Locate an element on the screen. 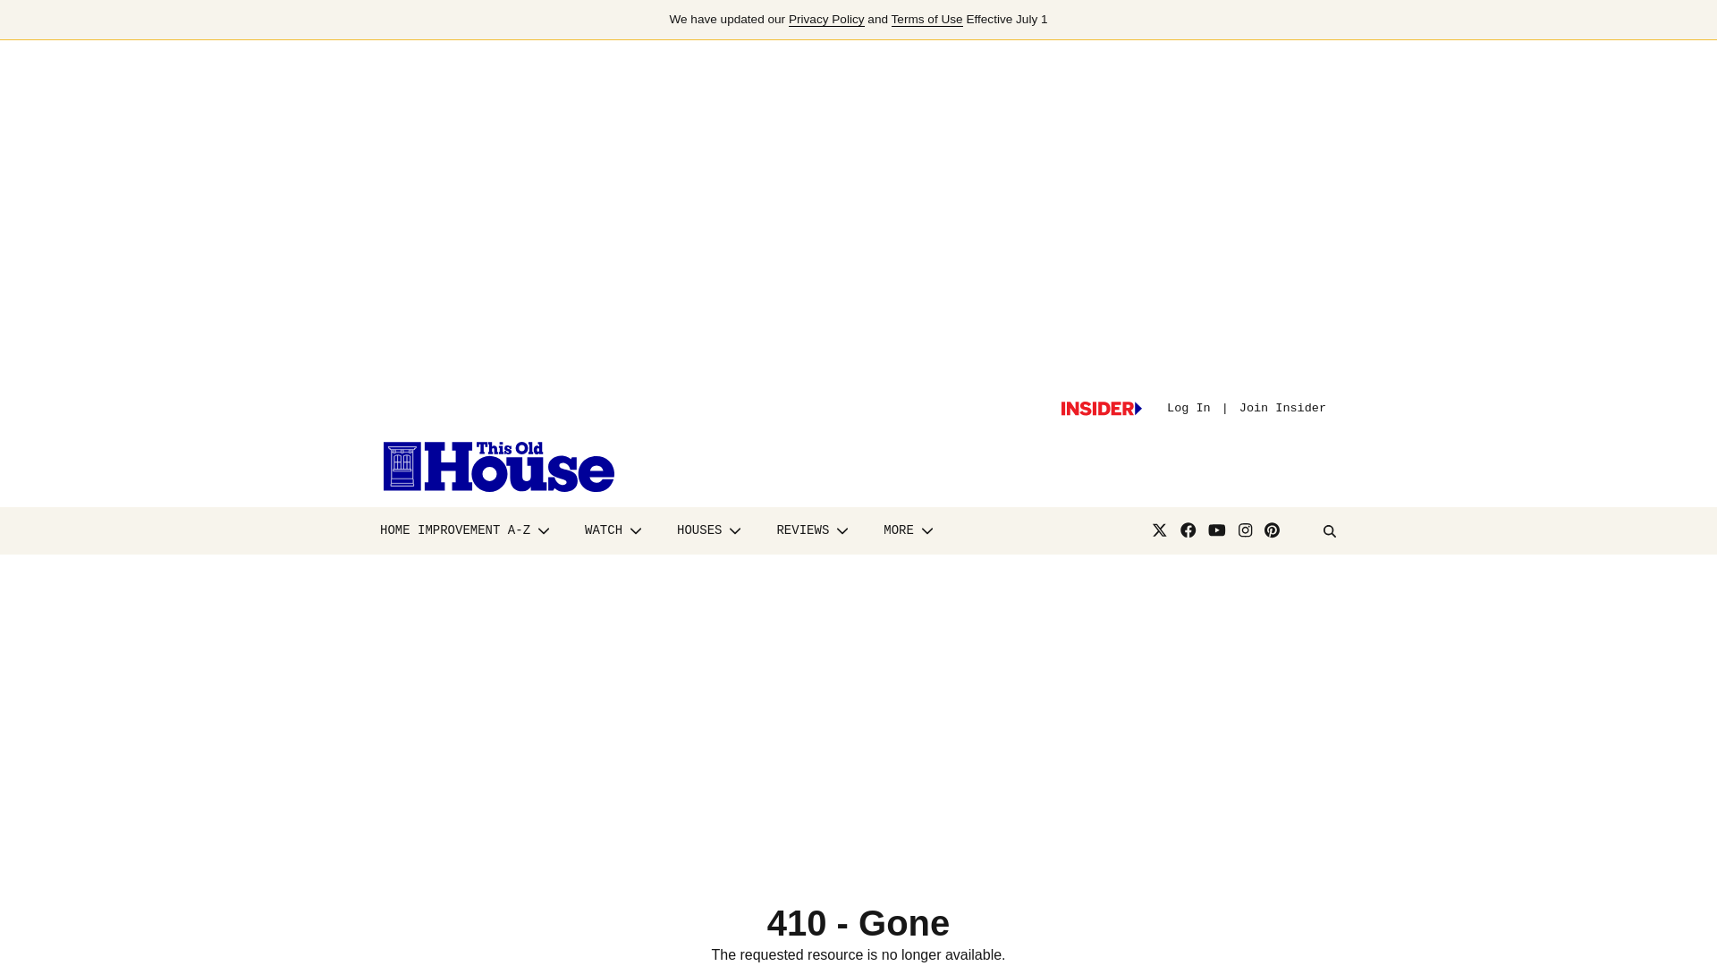  Privacy Policy is located at coordinates (826, 20).